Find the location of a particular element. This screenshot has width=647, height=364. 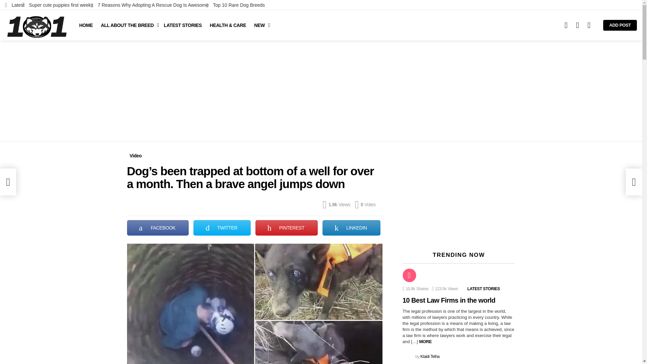

HOME is located at coordinates (86, 25).